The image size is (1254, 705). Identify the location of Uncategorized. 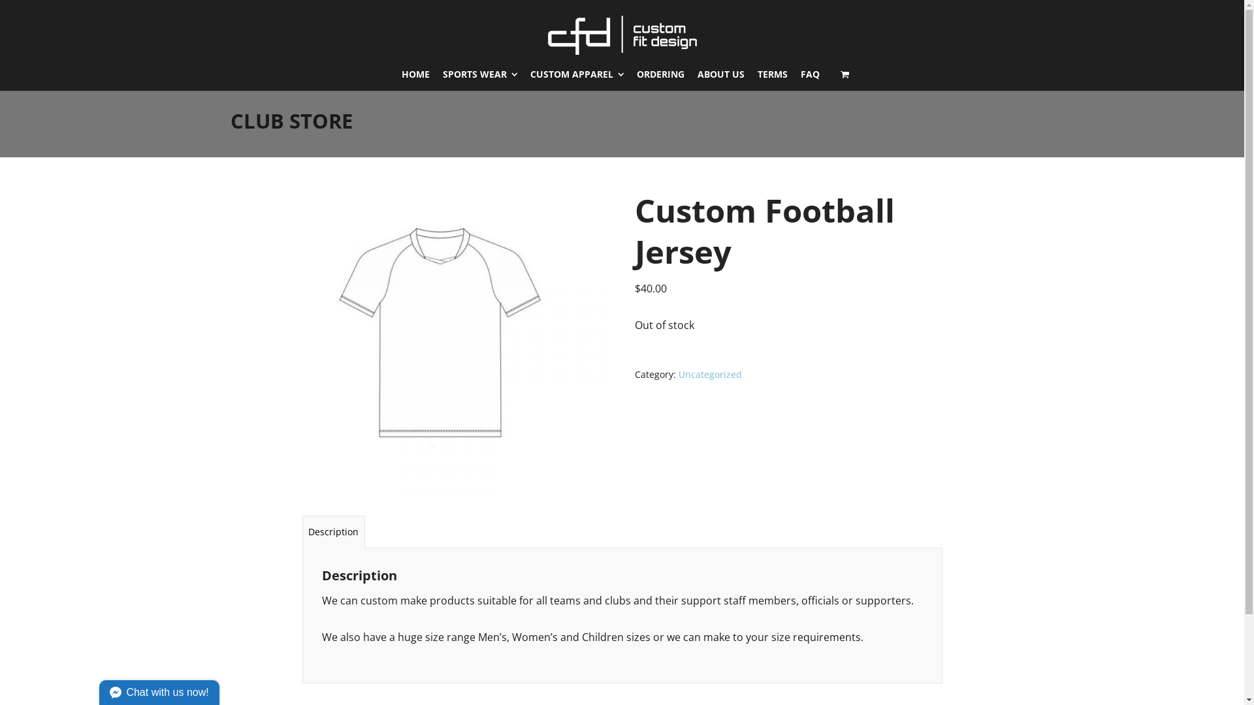
(711, 375).